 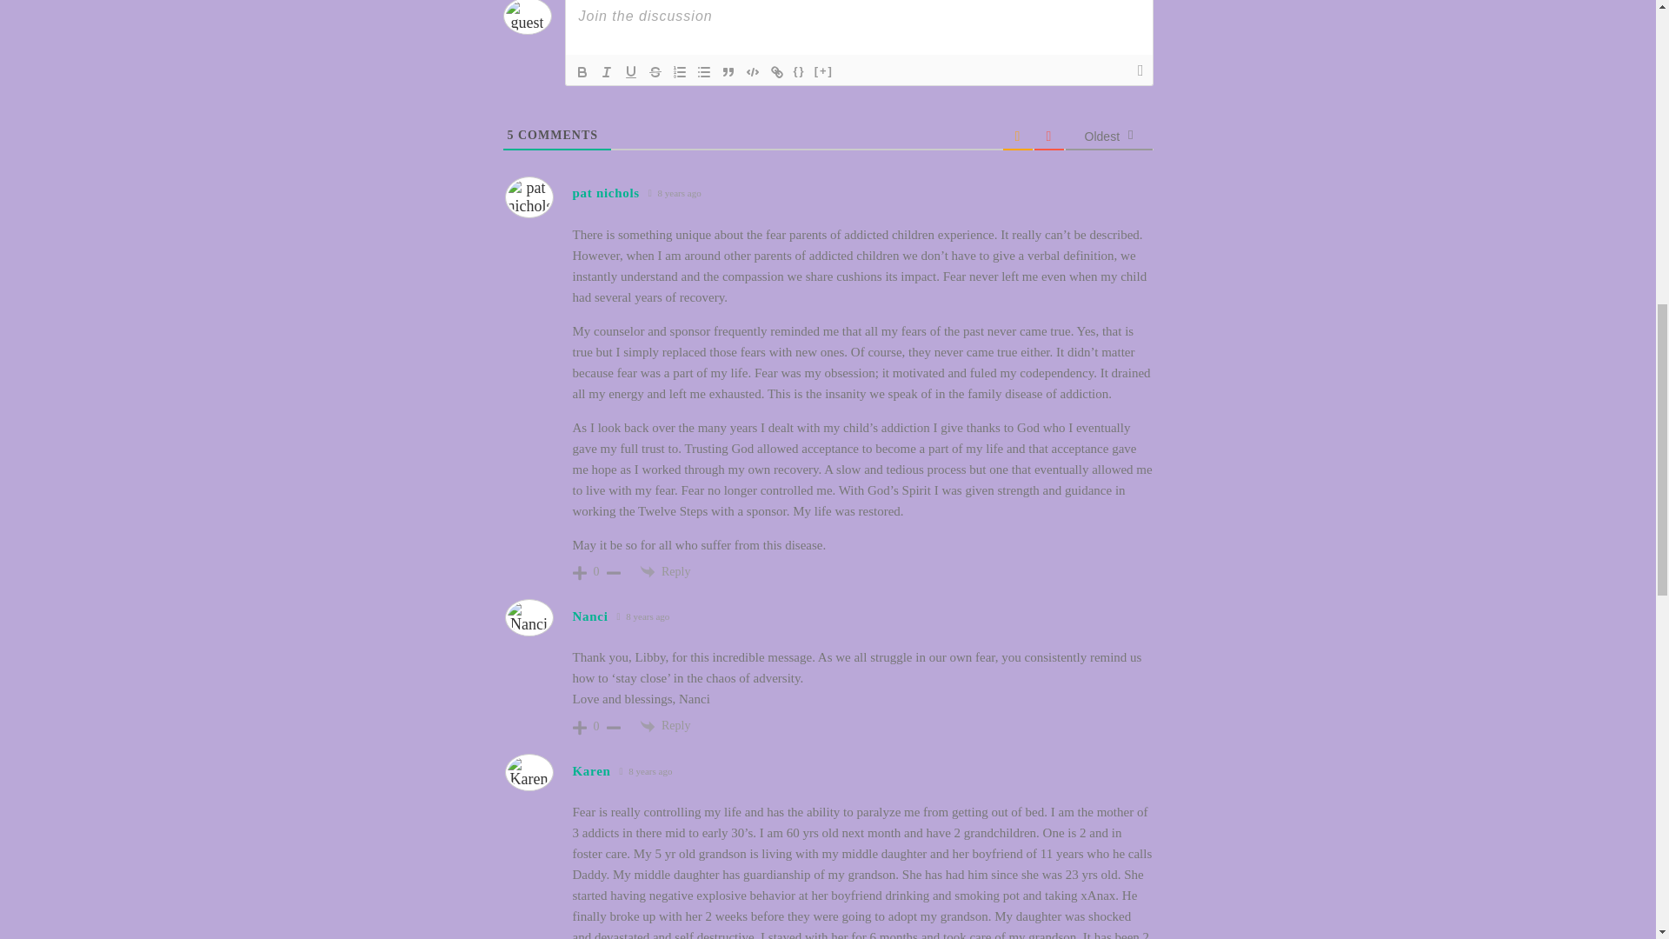 I want to click on Unordered List, so click(x=704, y=72).